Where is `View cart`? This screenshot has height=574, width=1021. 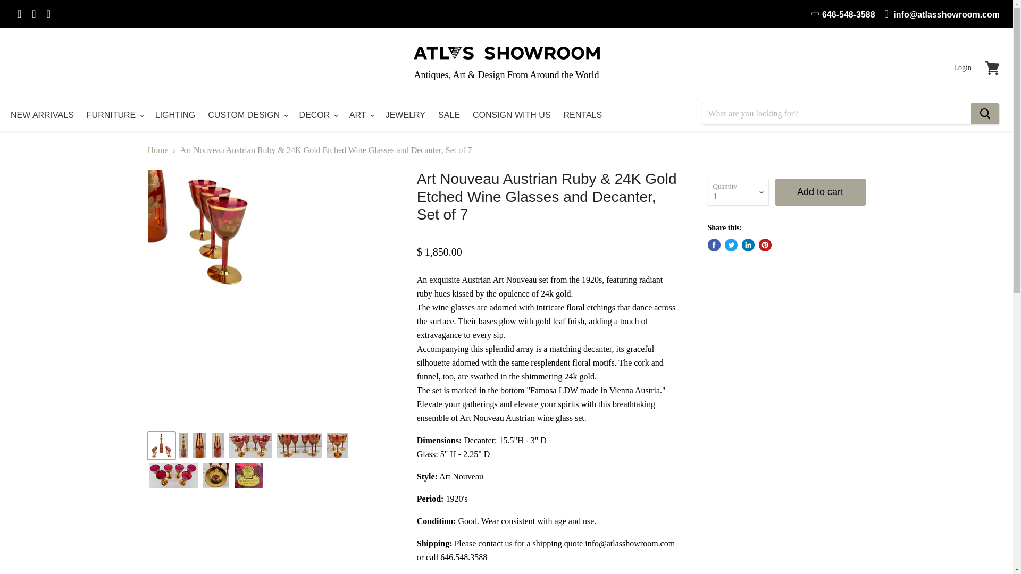 View cart is located at coordinates (992, 68).